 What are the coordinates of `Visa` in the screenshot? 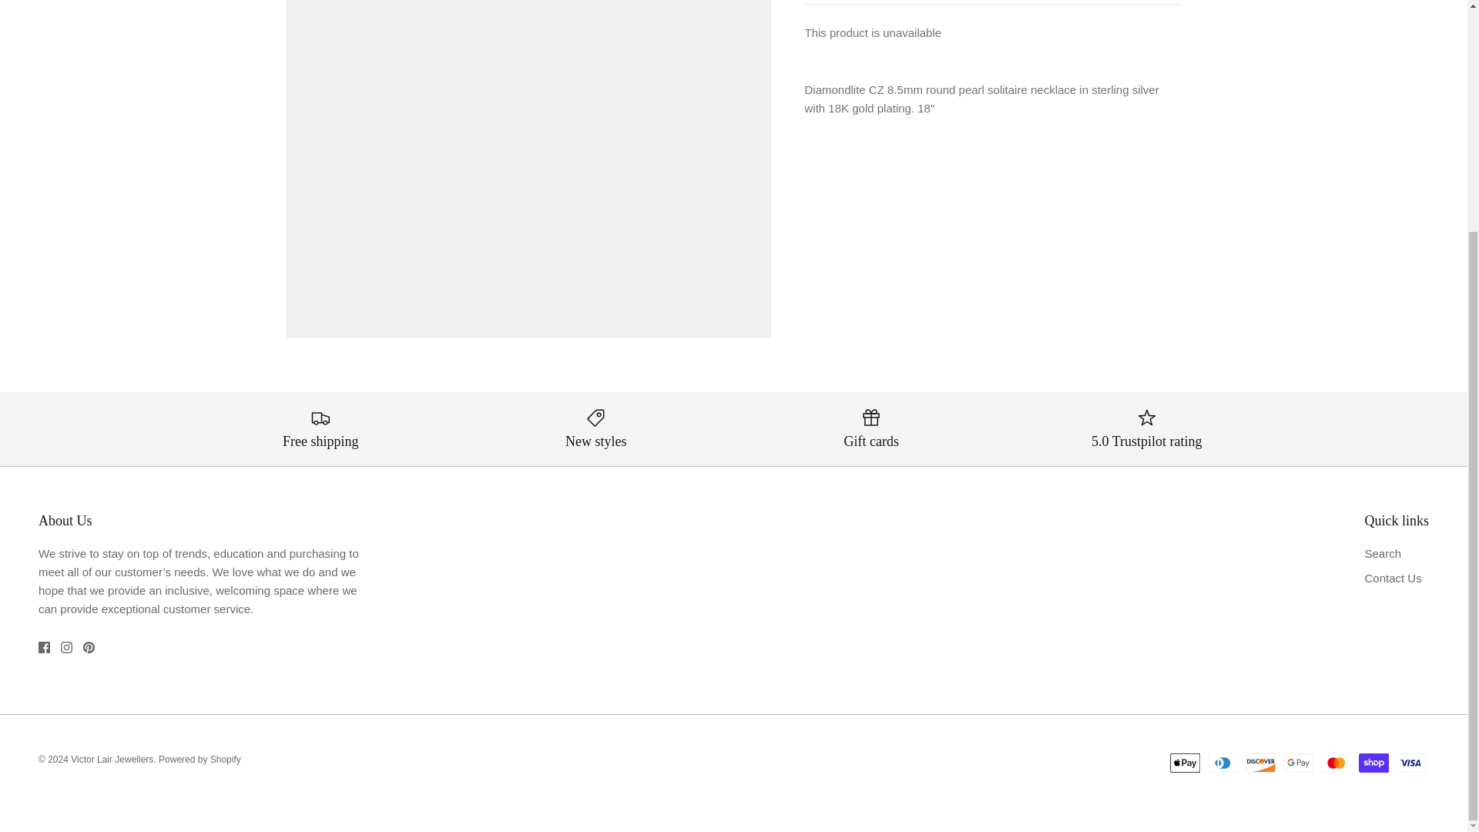 It's located at (1410, 763).